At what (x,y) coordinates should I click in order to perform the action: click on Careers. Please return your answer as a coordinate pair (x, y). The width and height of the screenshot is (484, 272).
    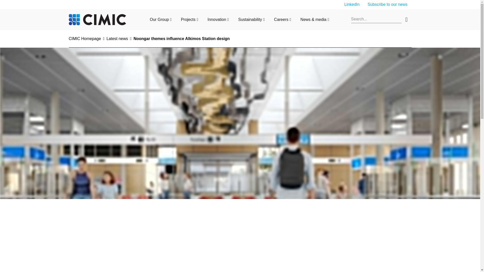
    Looking at the image, I should click on (281, 20).